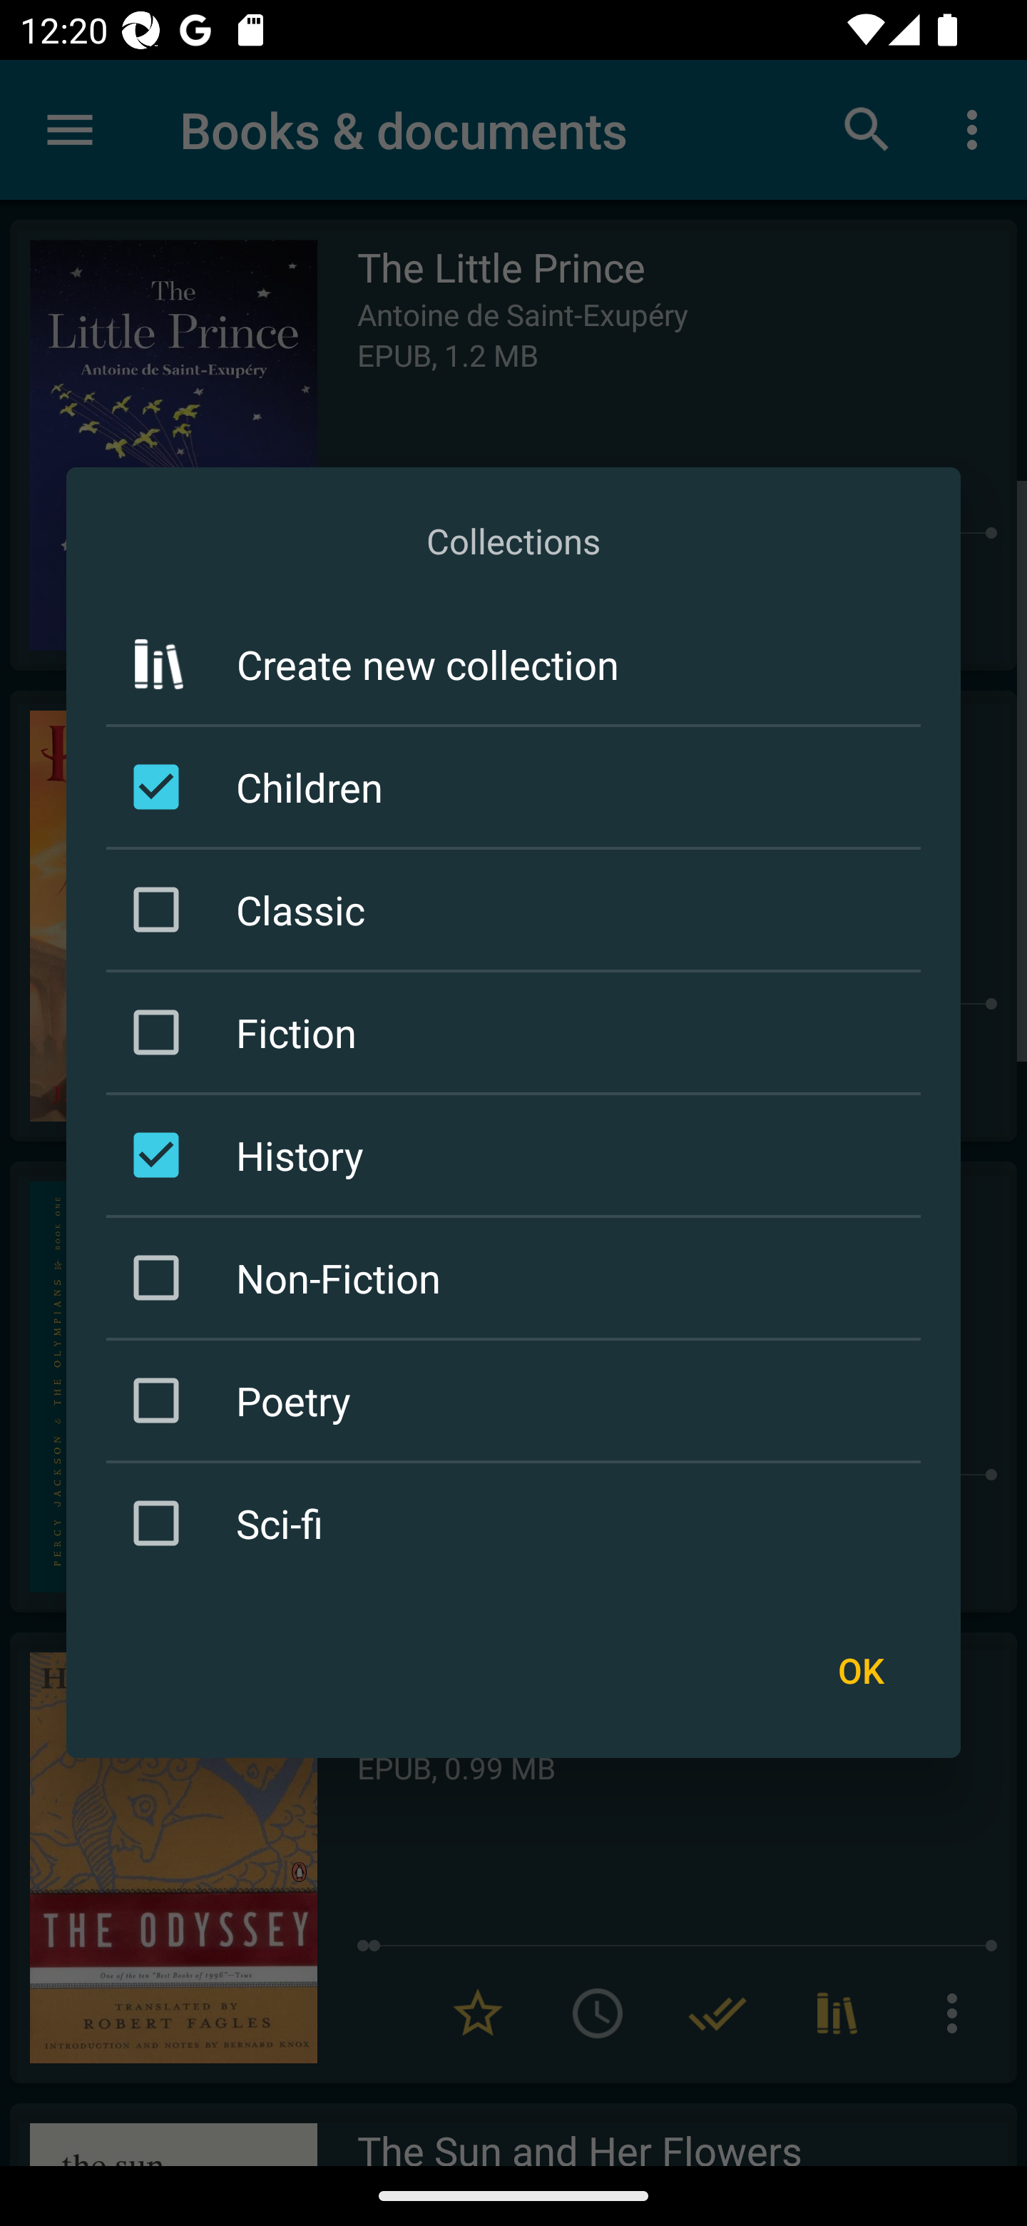  I want to click on Fiction, so click(518, 1032).